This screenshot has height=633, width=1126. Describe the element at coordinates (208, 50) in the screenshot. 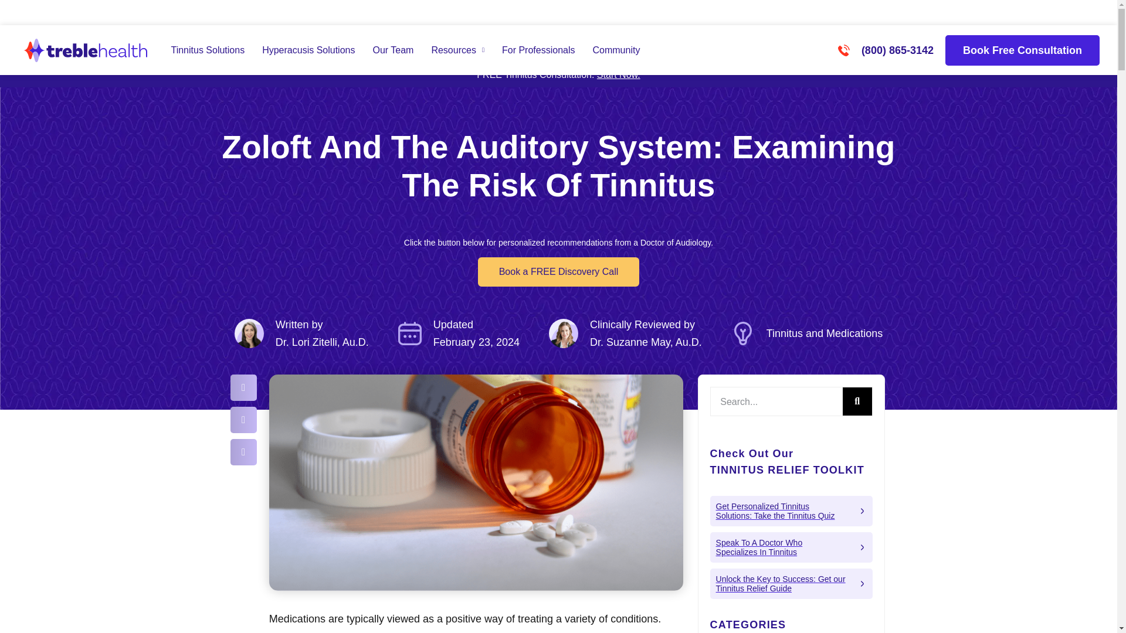

I see `Tinnitus Solutions` at that location.